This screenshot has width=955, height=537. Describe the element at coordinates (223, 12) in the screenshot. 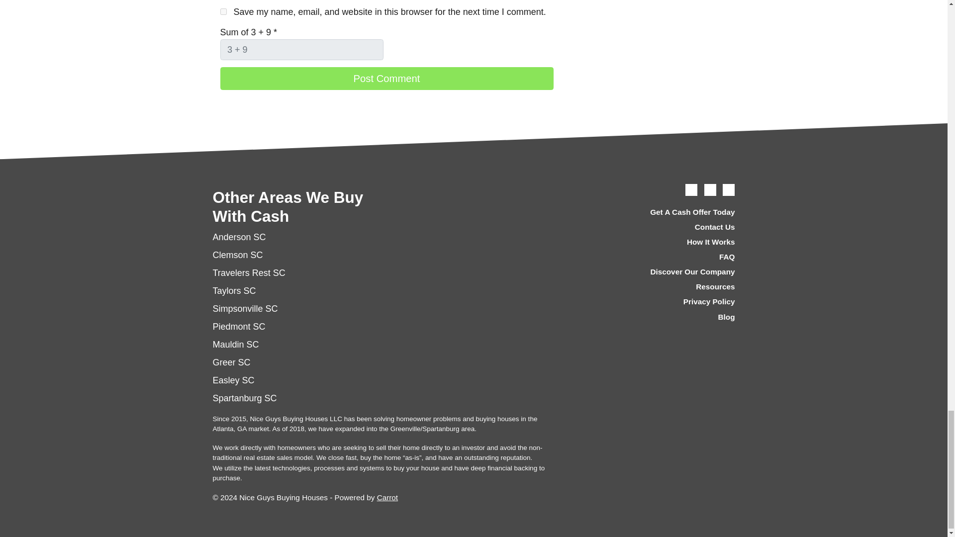

I see `yes` at that location.